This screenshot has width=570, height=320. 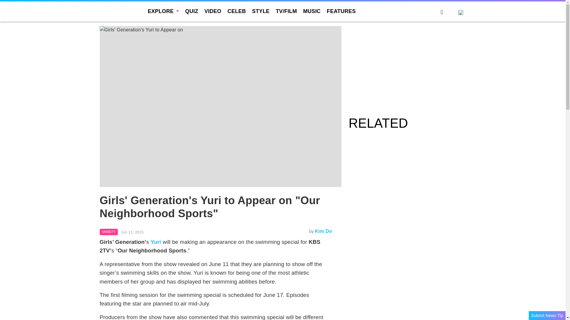 What do you see at coordinates (323, 231) in the screenshot?
I see `Kim Do` at bounding box center [323, 231].